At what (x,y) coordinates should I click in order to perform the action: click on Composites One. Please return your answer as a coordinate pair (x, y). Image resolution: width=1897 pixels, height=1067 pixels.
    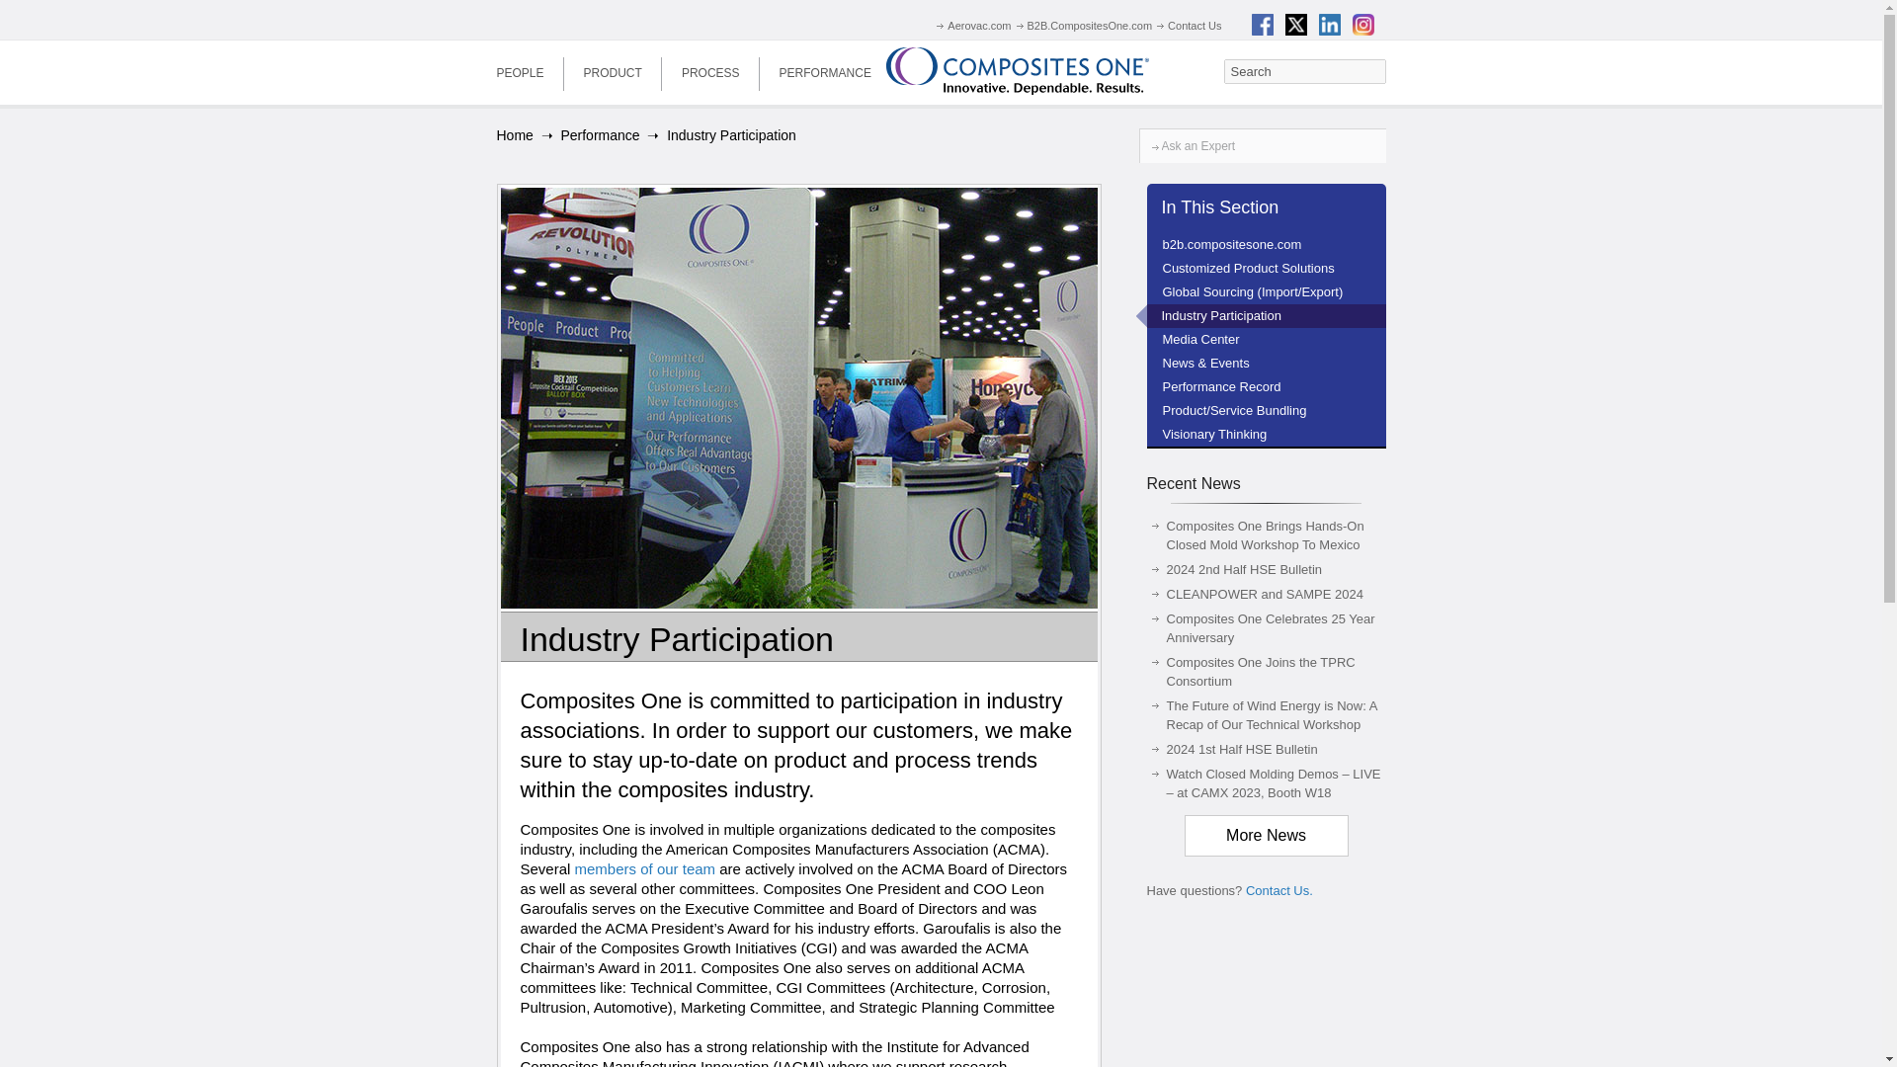
    Looking at the image, I should click on (1018, 71).